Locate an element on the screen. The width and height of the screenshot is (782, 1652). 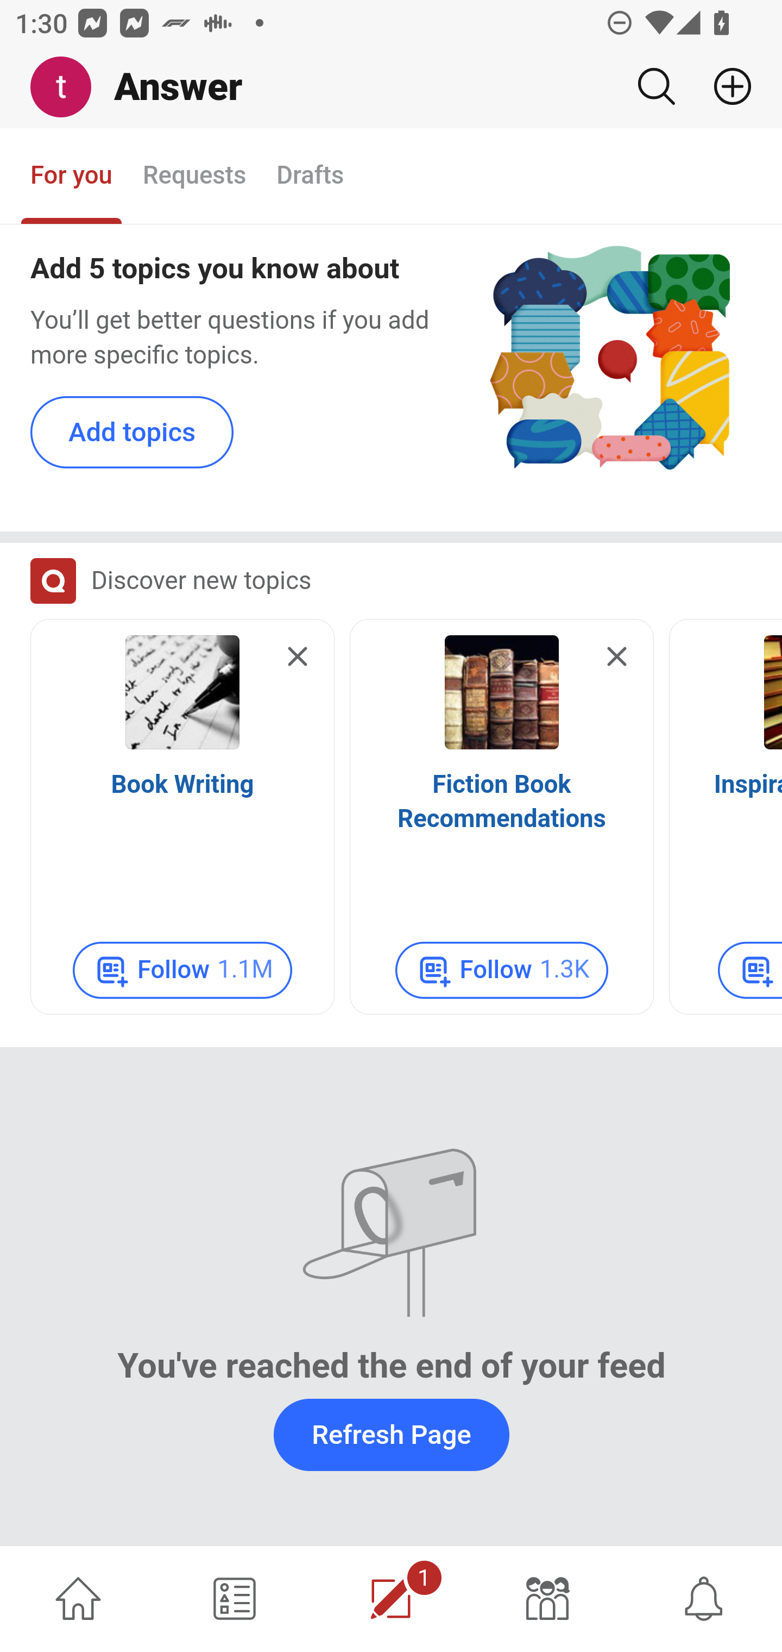
Hide this card is located at coordinates (298, 658).